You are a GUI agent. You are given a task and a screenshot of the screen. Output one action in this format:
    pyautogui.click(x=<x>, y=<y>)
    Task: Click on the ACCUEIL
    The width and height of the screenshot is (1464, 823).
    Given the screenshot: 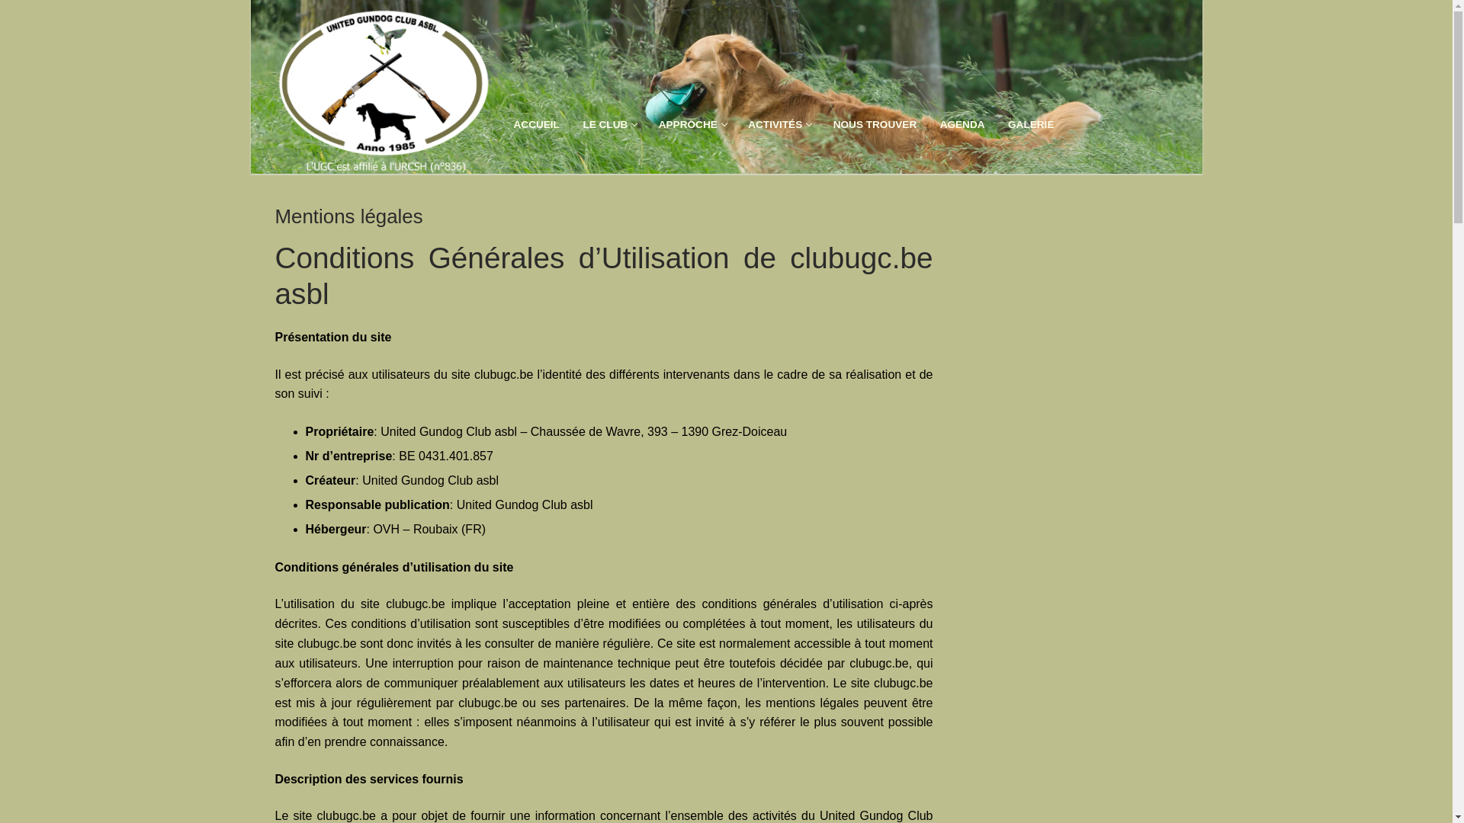 What is the action you would take?
    pyautogui.click(x=536, y=125)
    